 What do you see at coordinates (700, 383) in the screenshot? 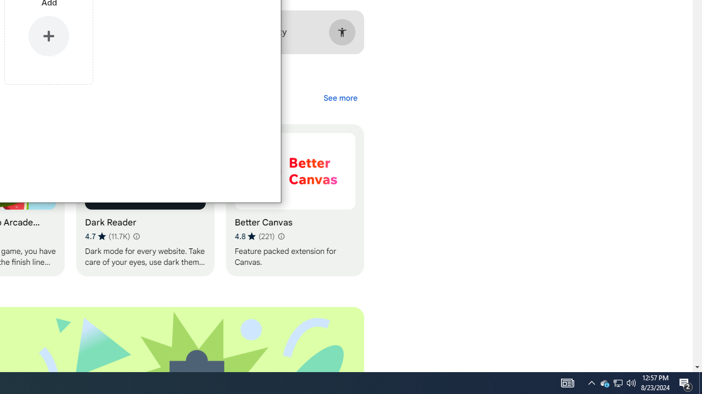
I see `Action Center, 2 new notifications` at bounding box center [700, 383].